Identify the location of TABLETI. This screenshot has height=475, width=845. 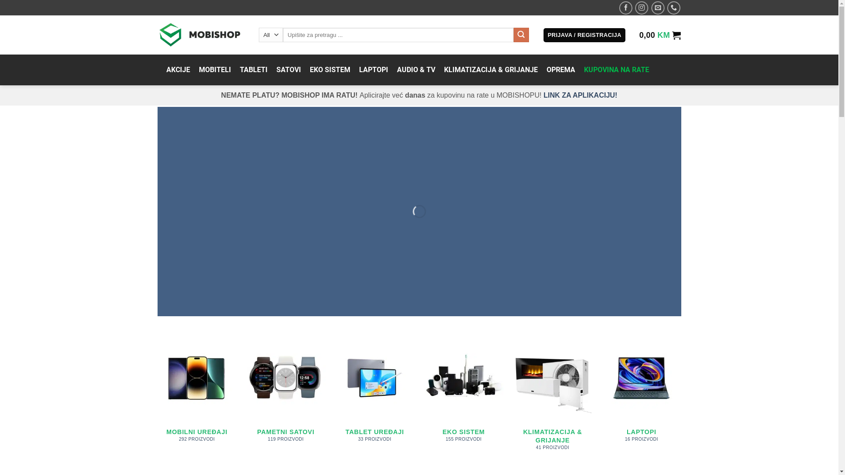
(253, 70).